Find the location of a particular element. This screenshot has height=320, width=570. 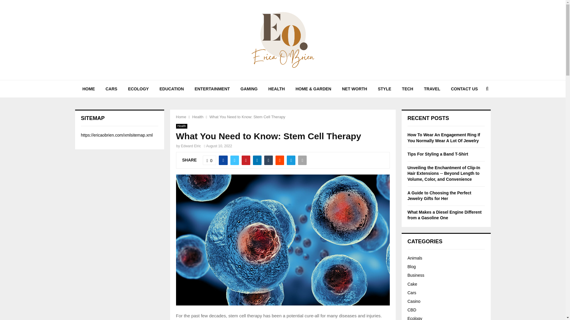

Health is located at coordinates (181, 126).